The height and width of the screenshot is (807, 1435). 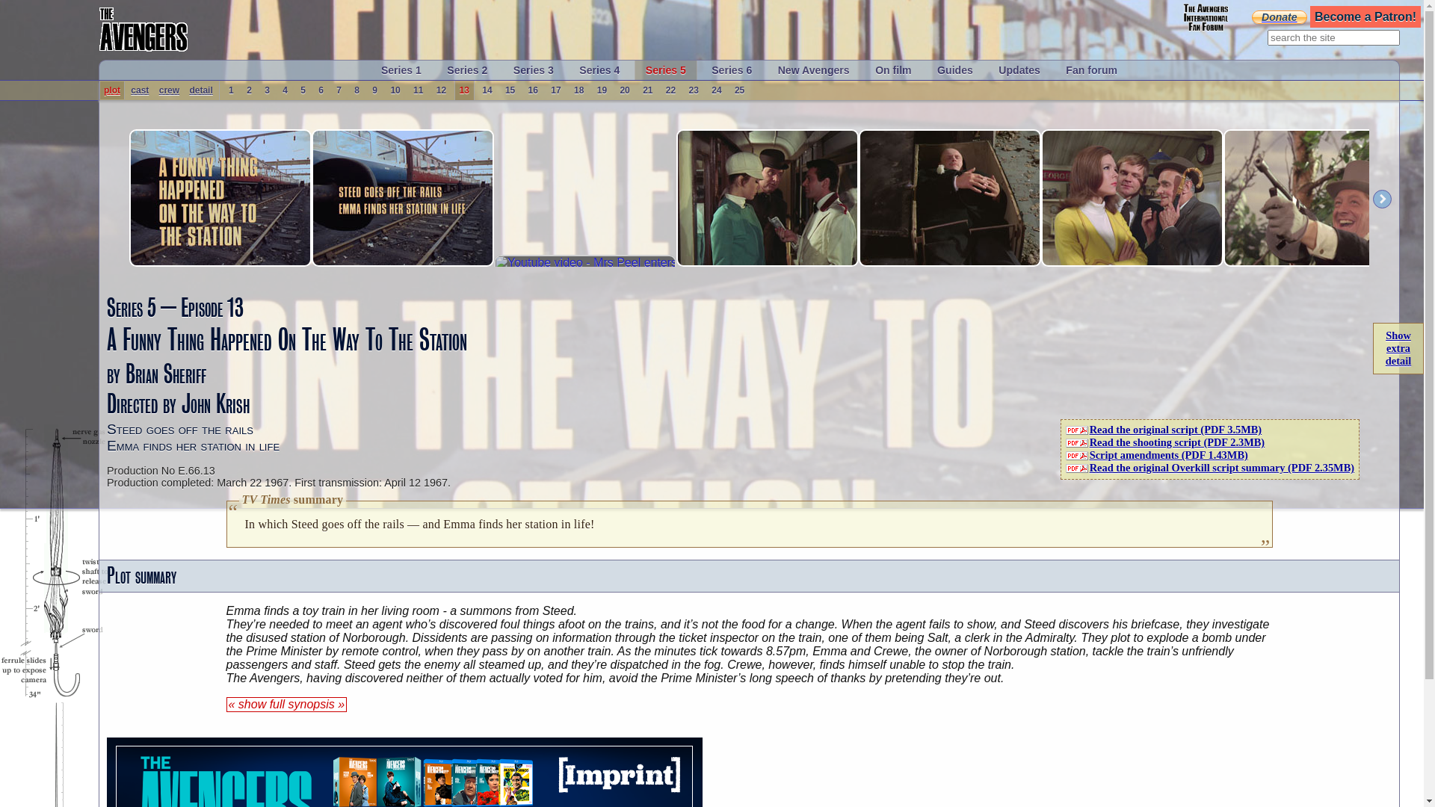 What do you see at coordinates (232, 90) in the screenshot?
I see `1` at bounding box center [232, 90].